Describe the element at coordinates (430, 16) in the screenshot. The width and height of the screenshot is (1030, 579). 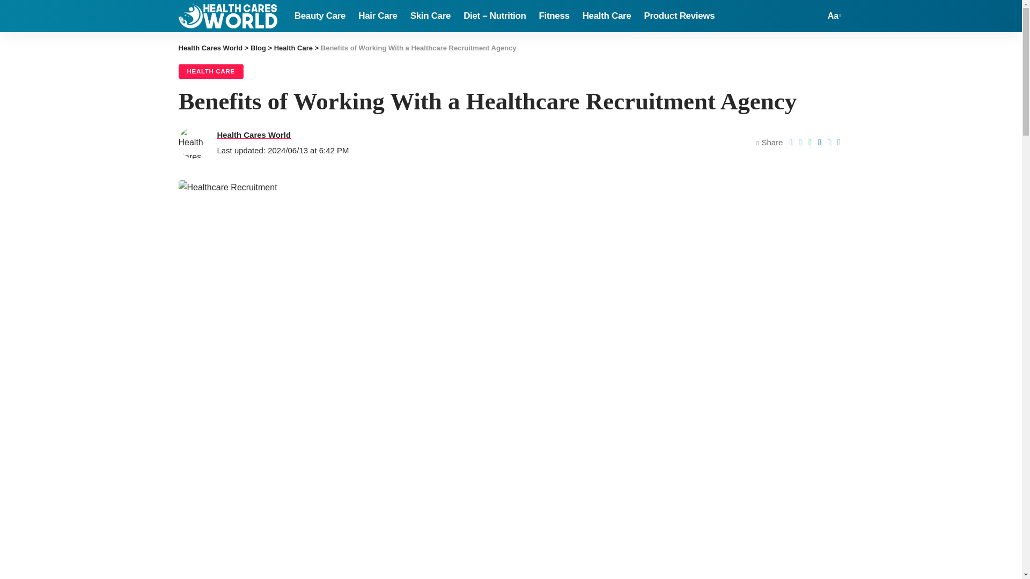
I see `Skin Care` at that location.